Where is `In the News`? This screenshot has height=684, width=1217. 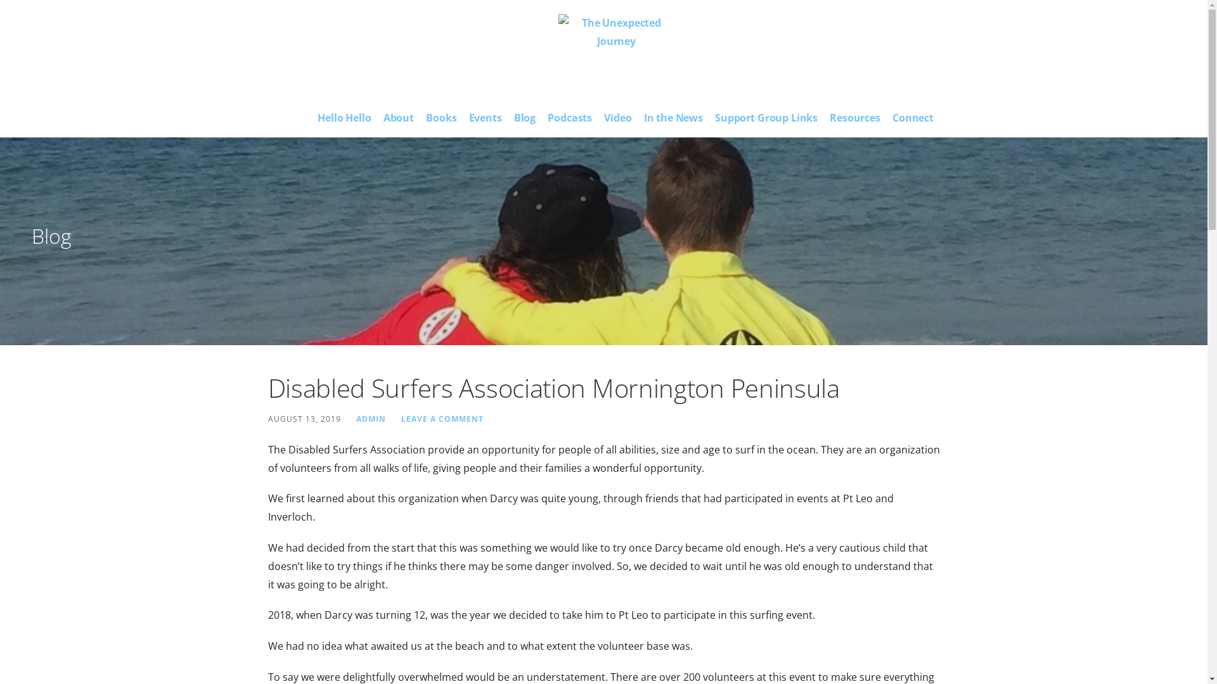 In the News is located at coordinates (673, 120).